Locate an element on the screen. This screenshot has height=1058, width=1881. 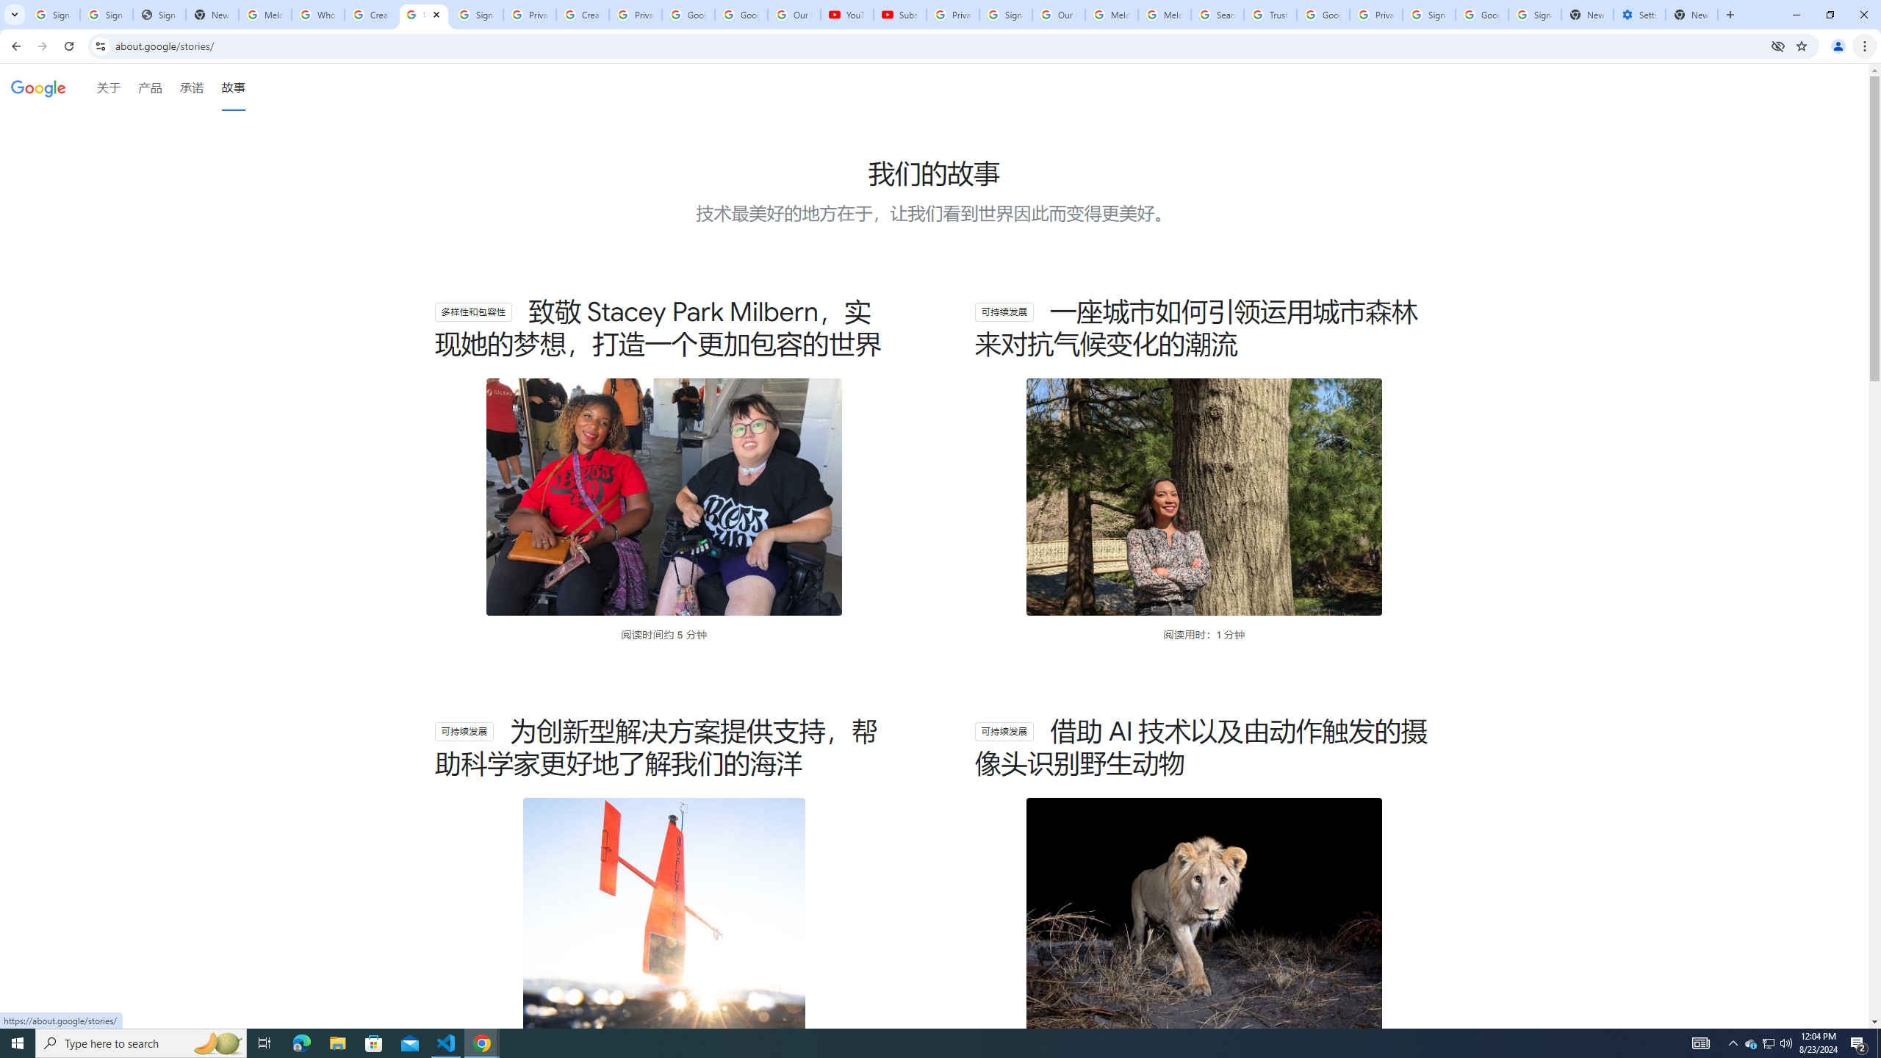
Google Account is located at coordinates (742, 15).